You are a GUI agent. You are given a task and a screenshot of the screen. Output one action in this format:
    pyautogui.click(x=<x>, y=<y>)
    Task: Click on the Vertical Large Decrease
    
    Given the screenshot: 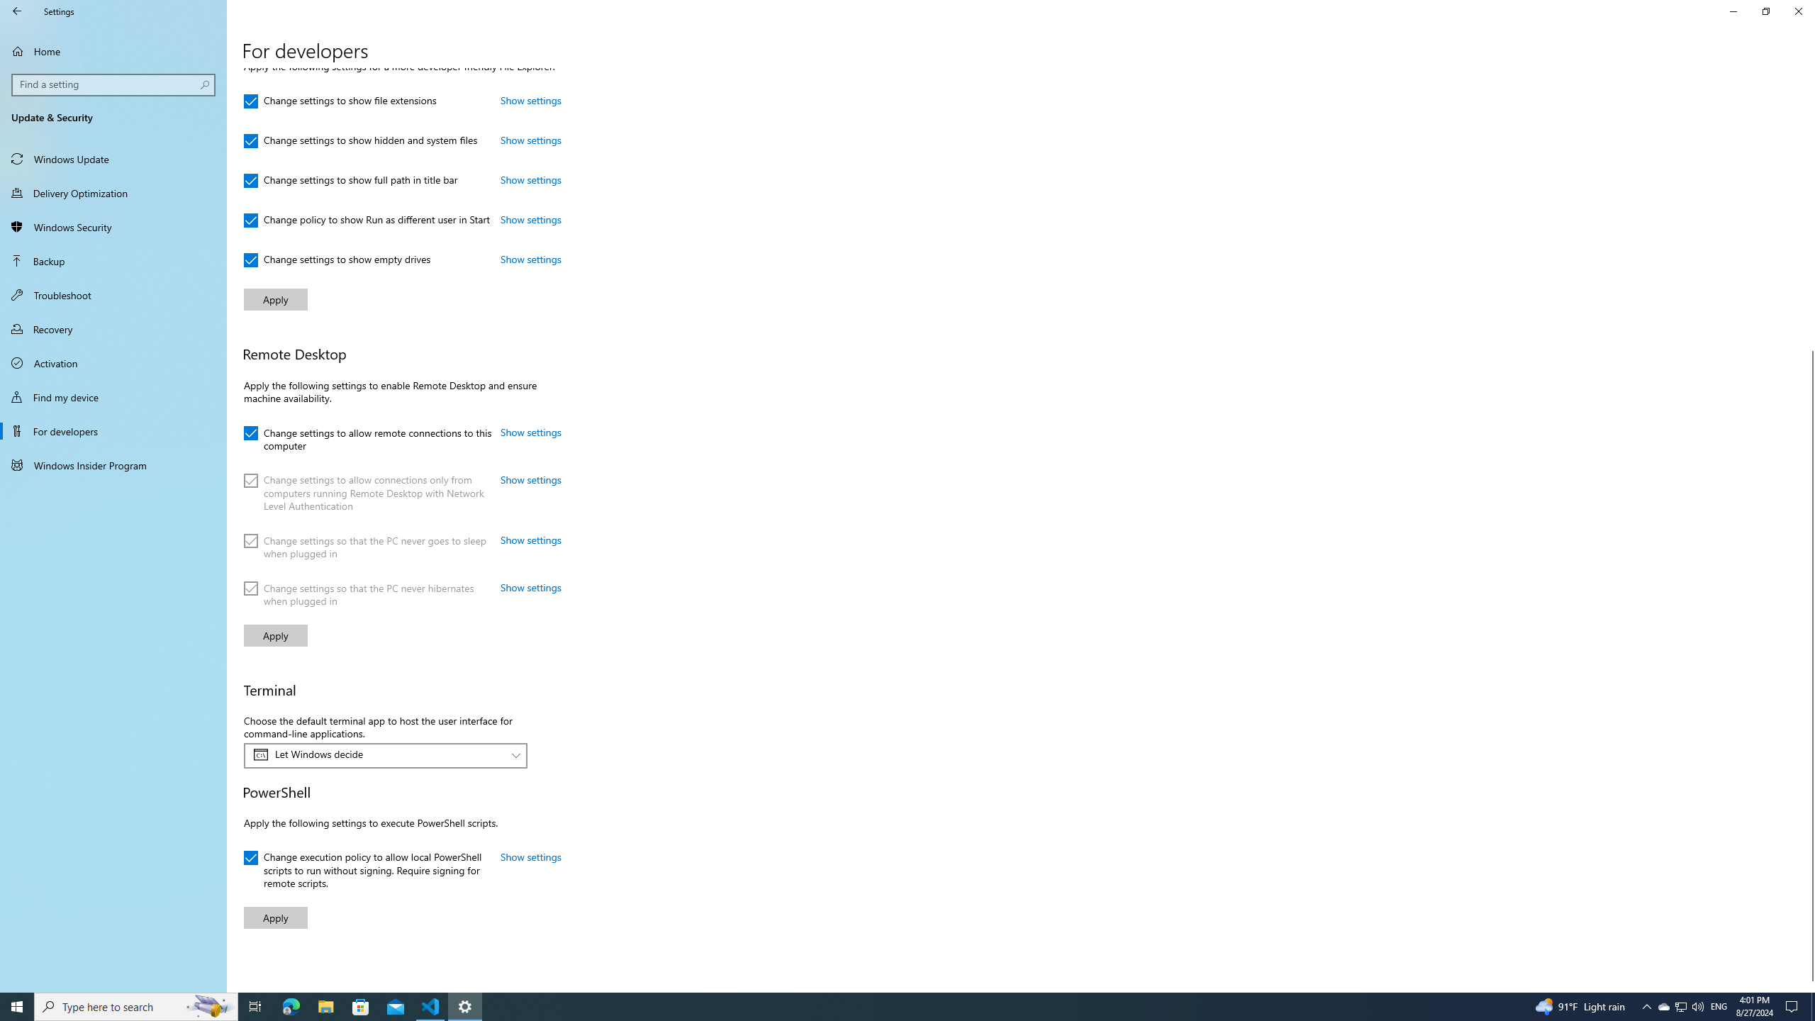 What is the action you would take?
    pyautogui.click(x=1809, y=216)
    